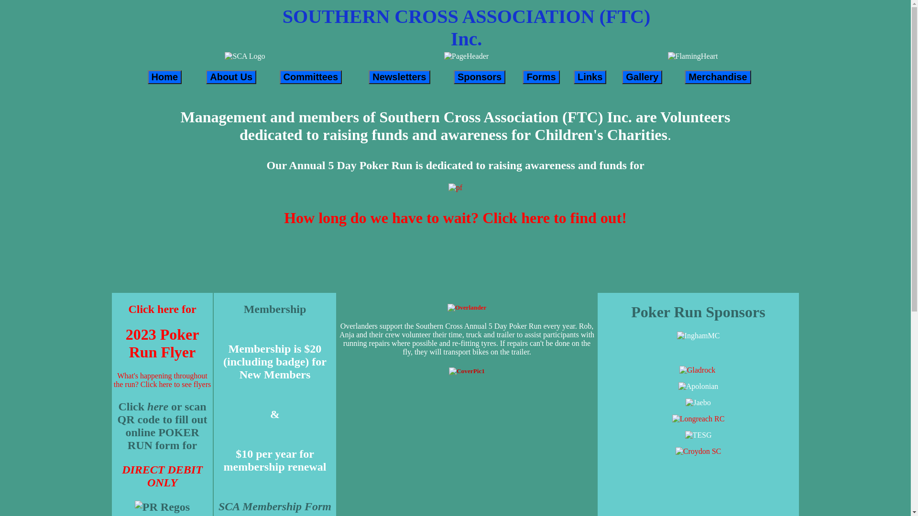 This screenshot has width=918, height=516. I want to click on Committees, so click(311, 76).